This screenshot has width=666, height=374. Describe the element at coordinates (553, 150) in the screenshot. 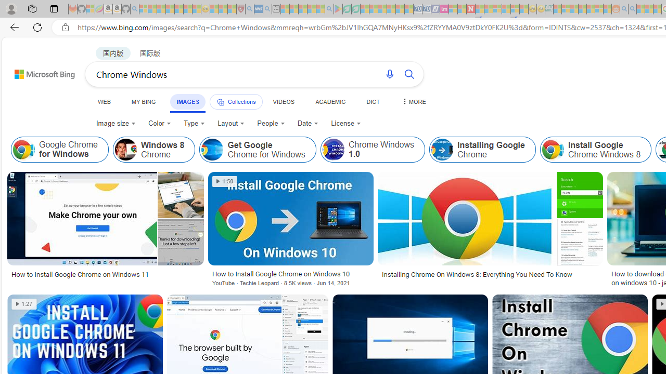

I see `Install Google Chrome Windows 8` at that location.